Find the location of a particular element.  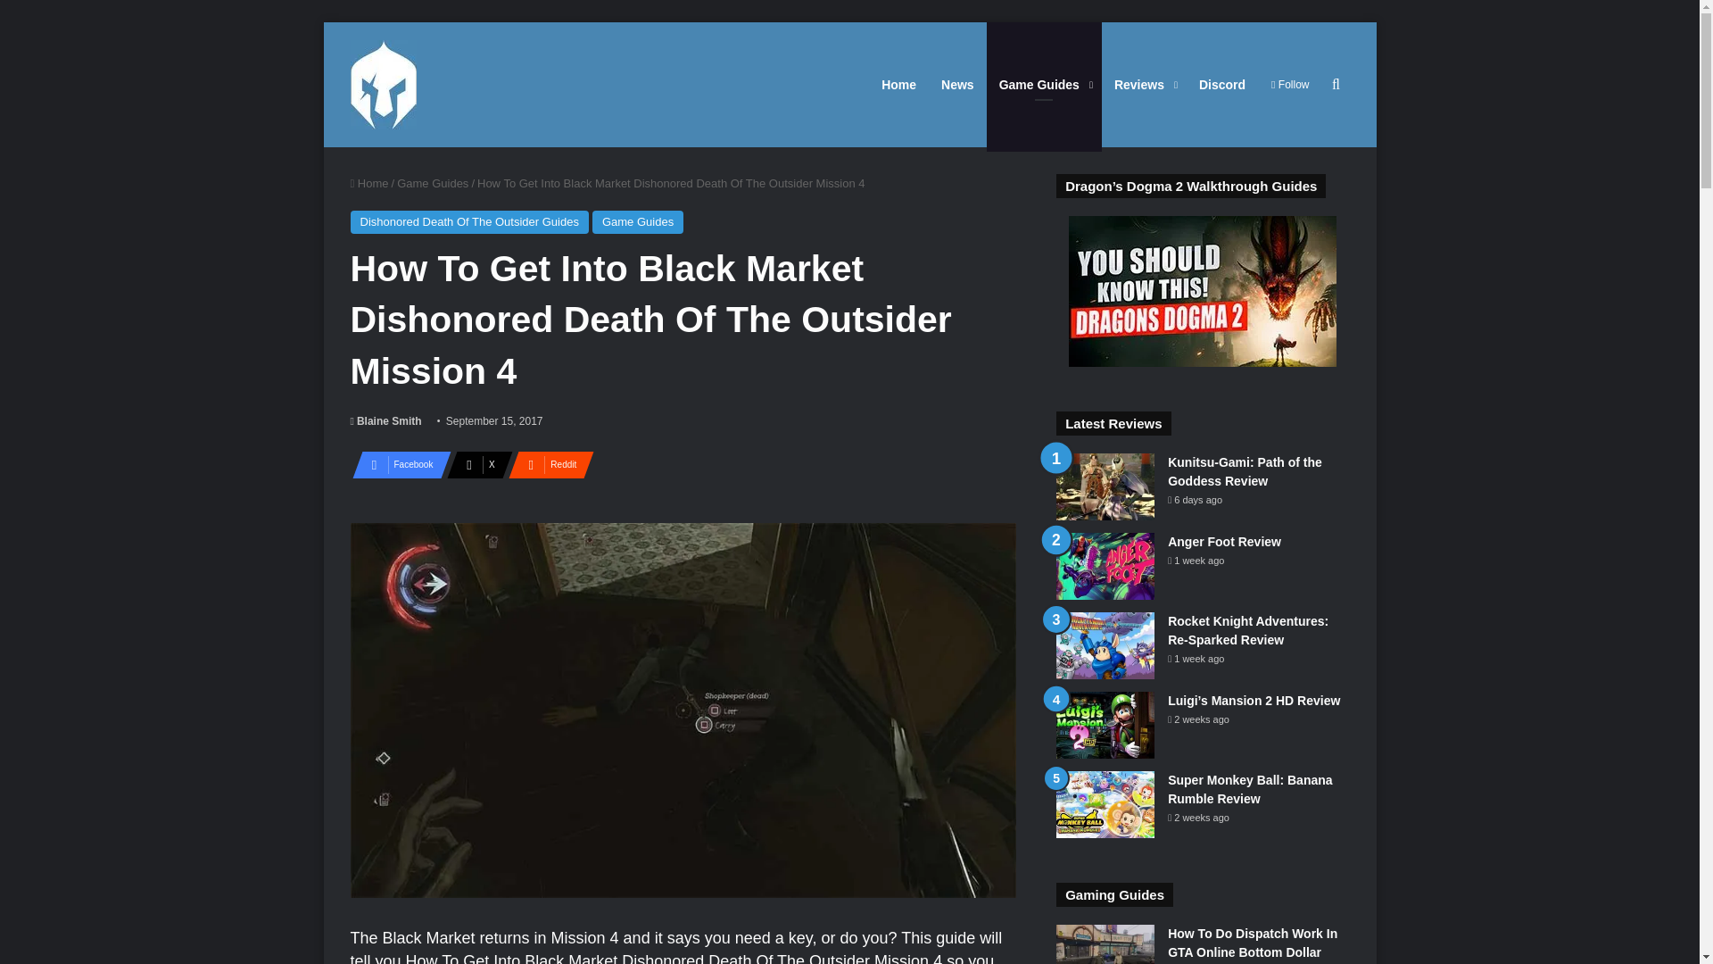

Game Guides is located at coordinates (432, 182).